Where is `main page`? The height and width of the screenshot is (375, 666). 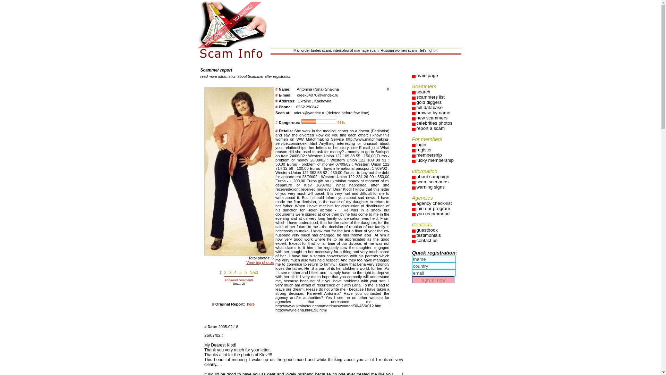 main page is located at coordinates (438, 75).